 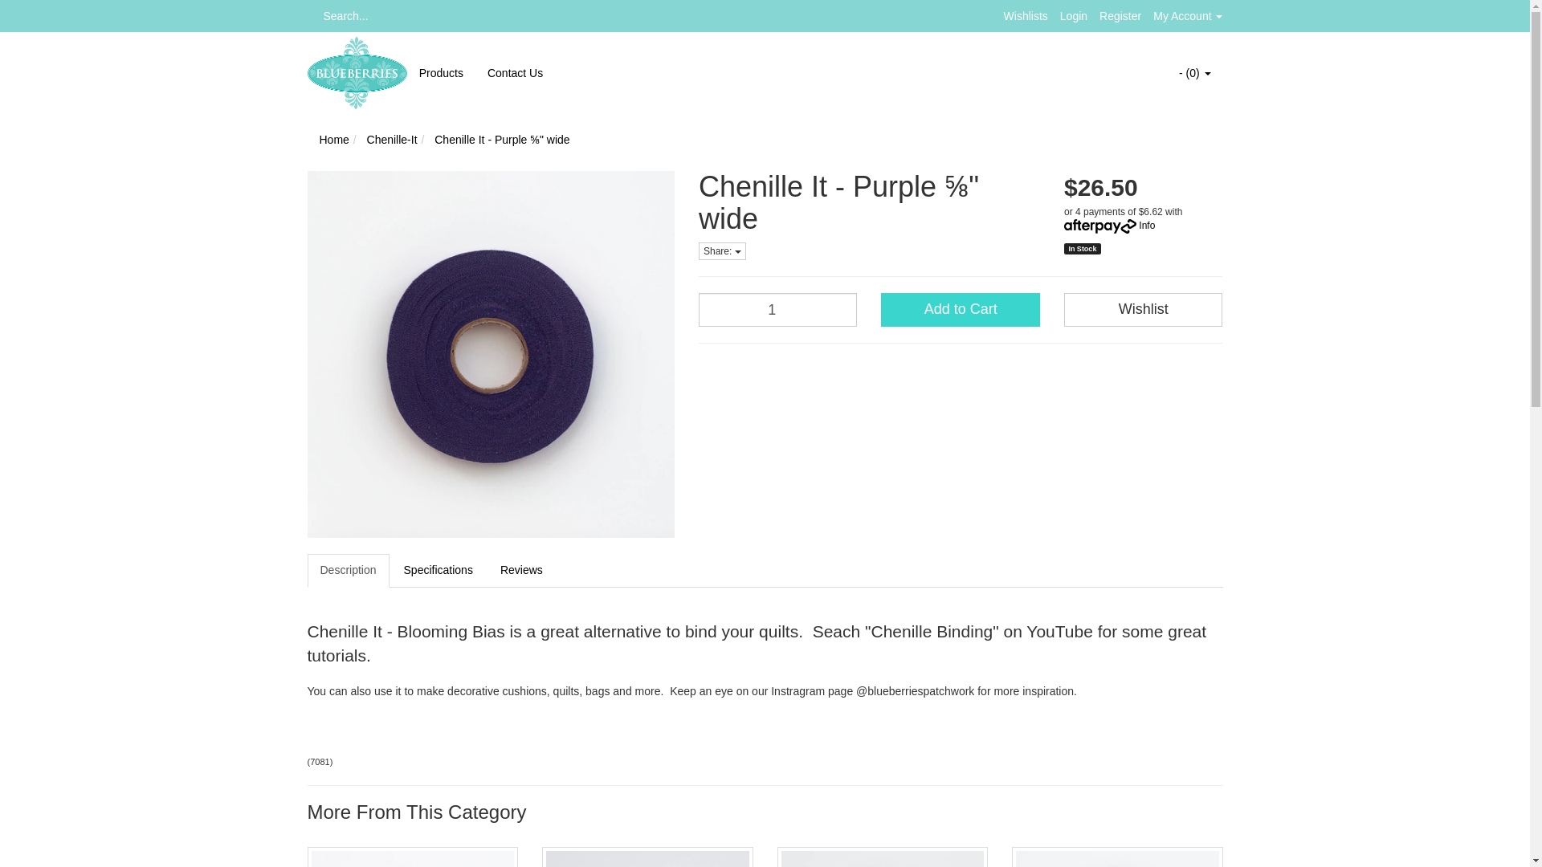 I want to click on Reviews, so click(x=520, y=571).